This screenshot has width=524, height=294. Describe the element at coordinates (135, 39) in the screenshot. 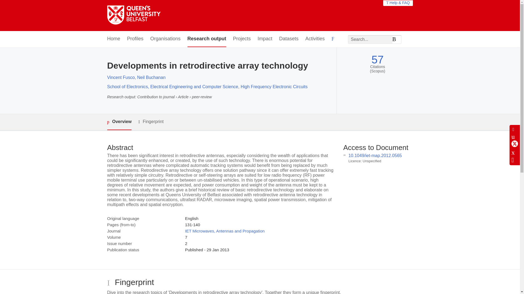

I see `Profiles` at that location.